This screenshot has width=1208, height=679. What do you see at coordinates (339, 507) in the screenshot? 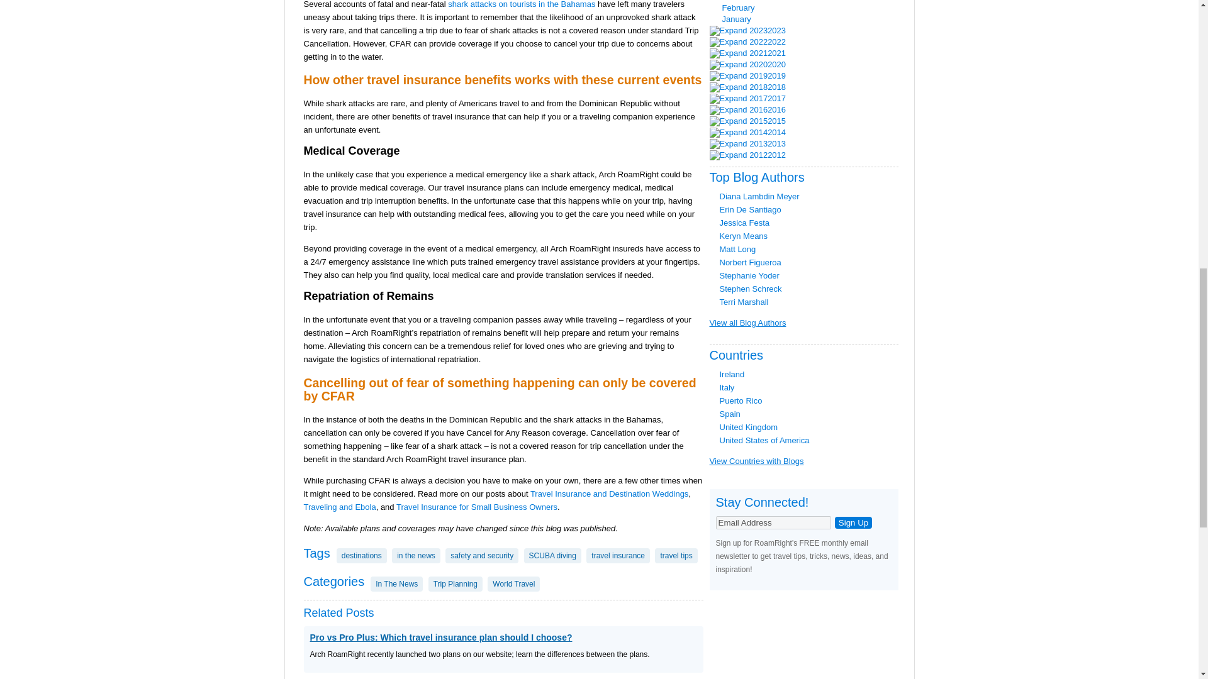
I see `Traveling and Ebola` at bounding box center [339, 507].